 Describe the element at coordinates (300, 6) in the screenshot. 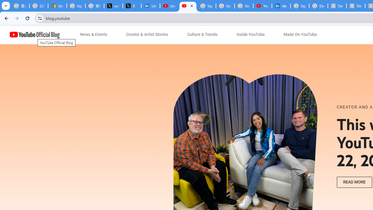

I see `Sign in - Google Accounts` at that location.